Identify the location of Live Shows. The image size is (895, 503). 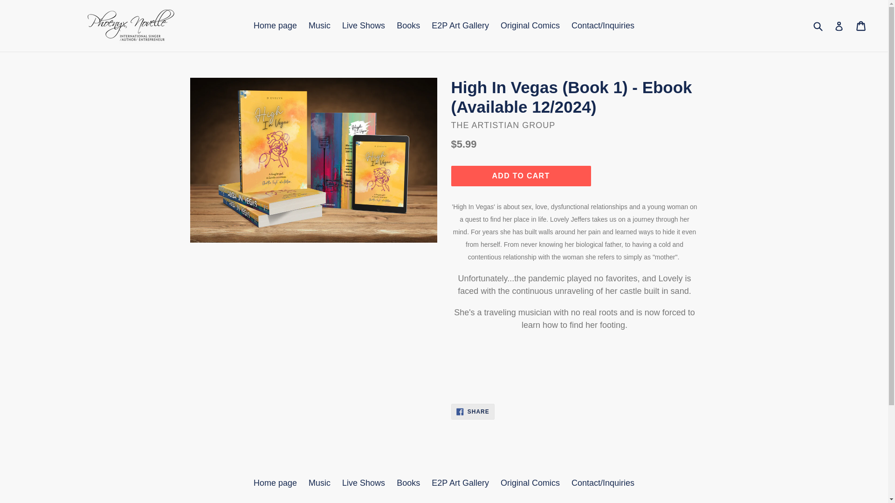
(473, 412).